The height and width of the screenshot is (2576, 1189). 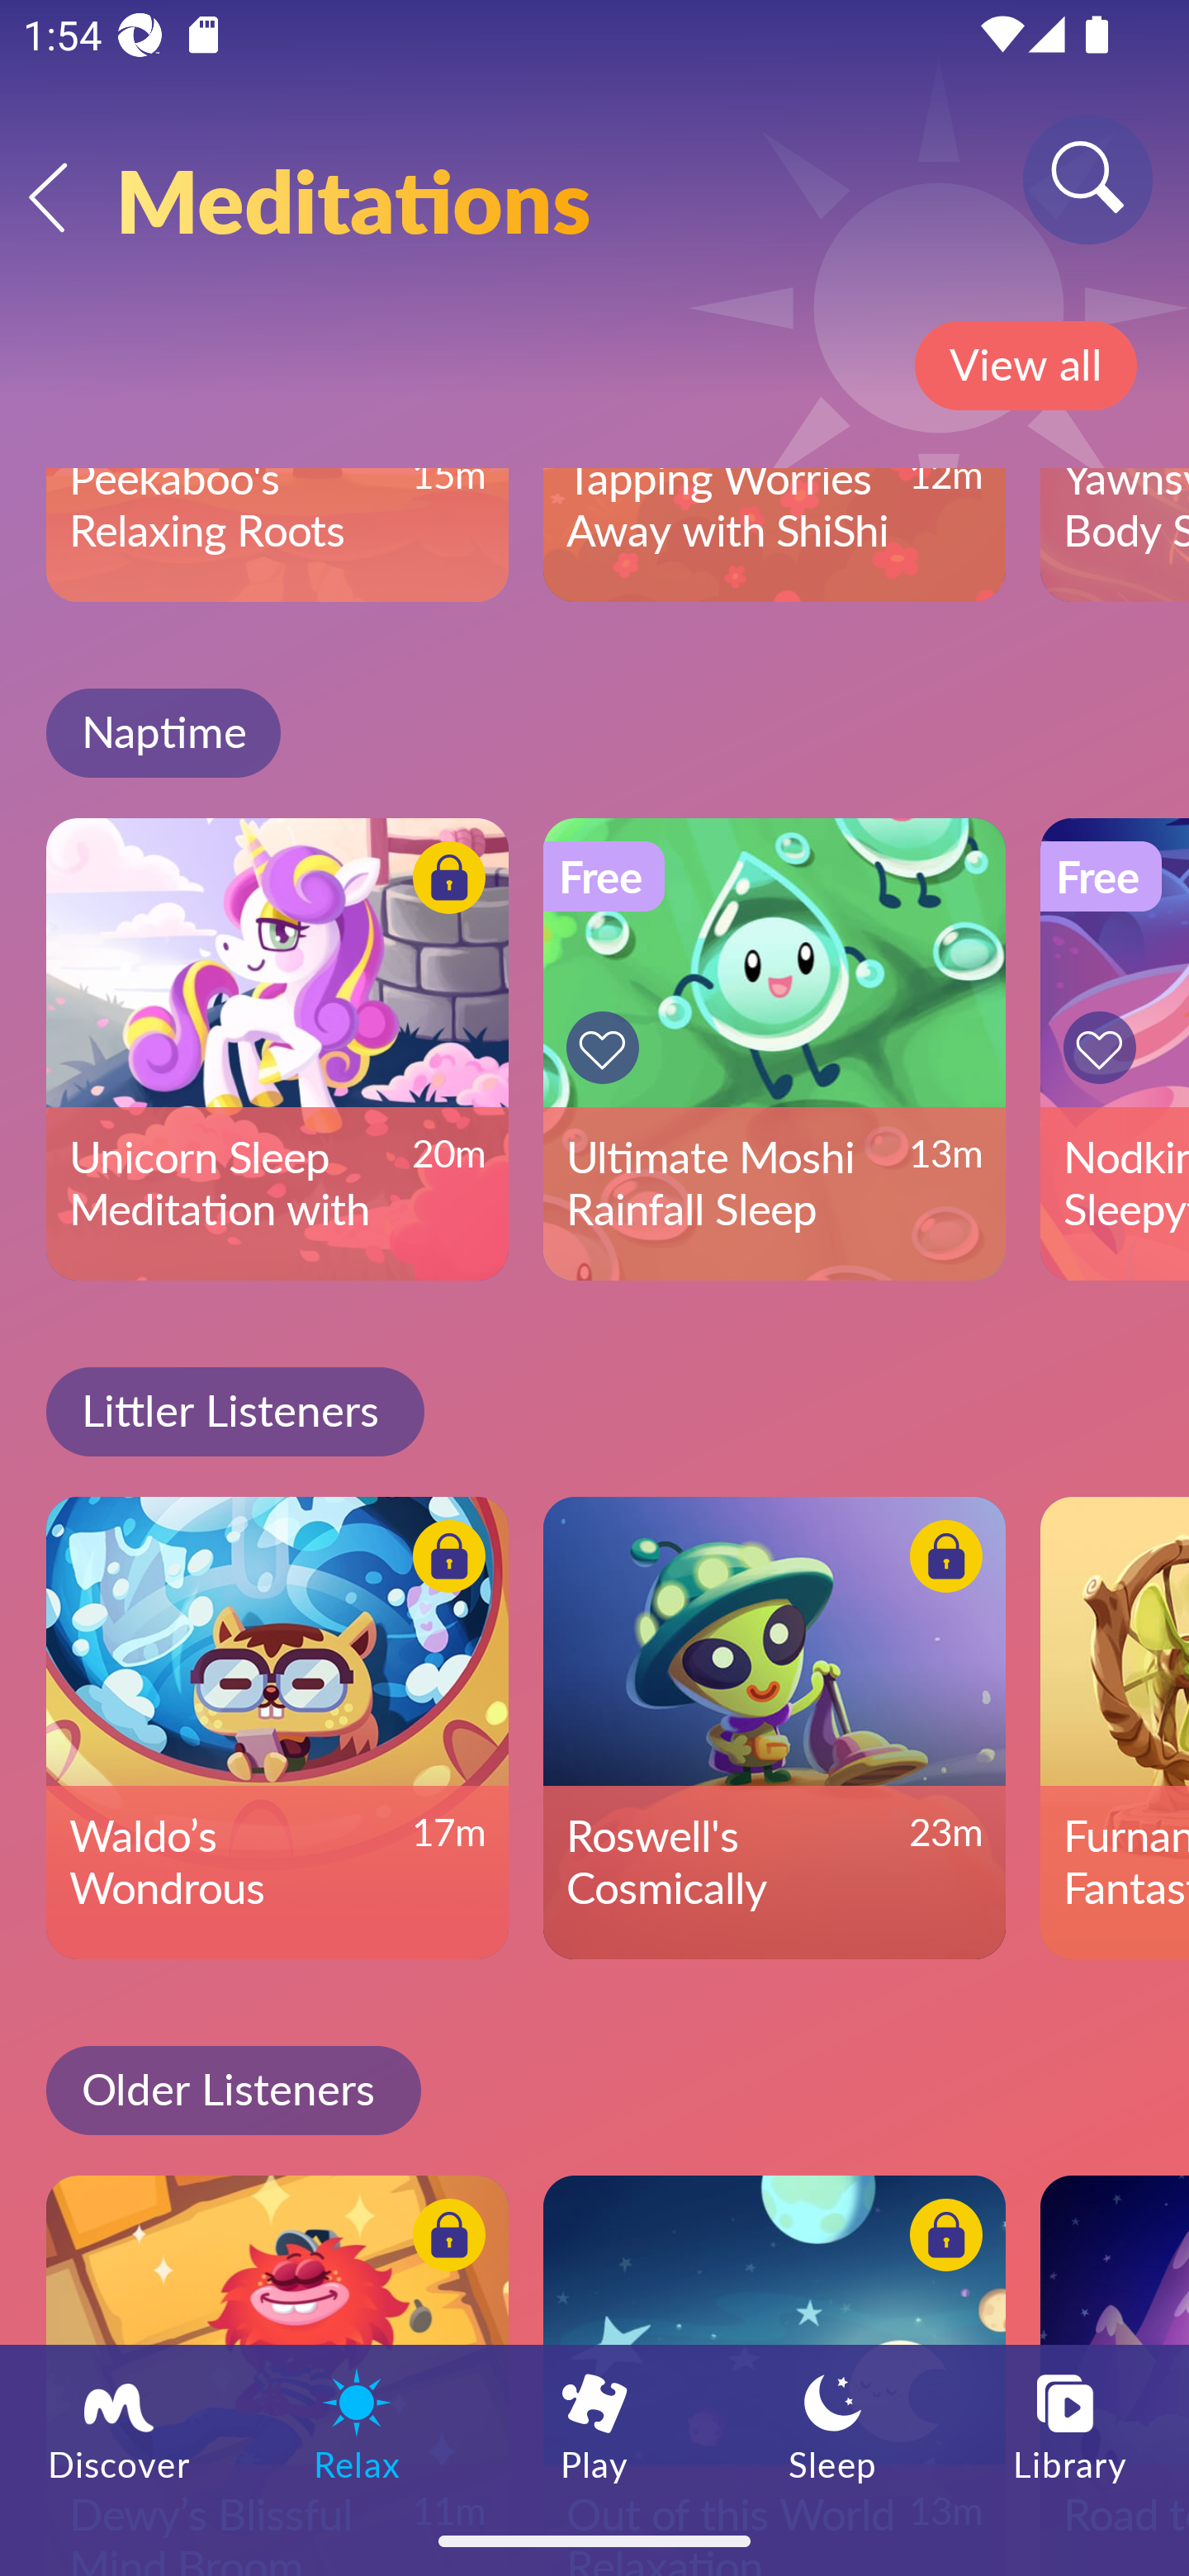 I want to click on View all, so click(x=1026, y=366).